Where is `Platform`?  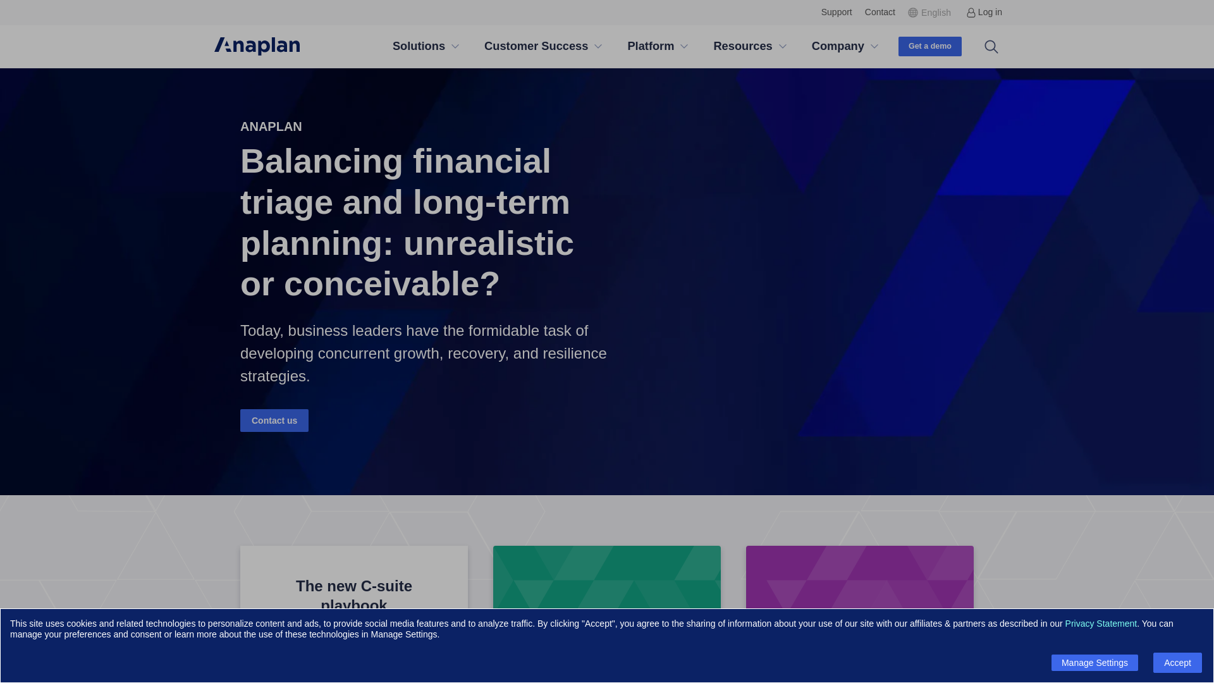
Platform is located at coordinates (650, 47).